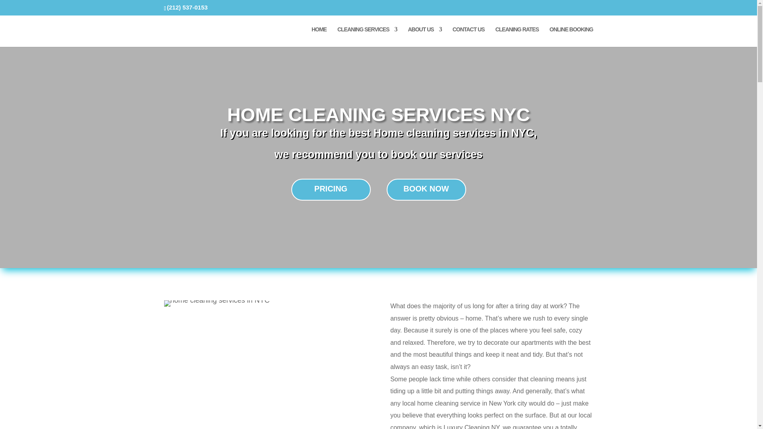 This screenshot has width=763, height=429. Describe the element at coordinates (424, 37) in the screenshot. I see `ABOUT US` at that location.